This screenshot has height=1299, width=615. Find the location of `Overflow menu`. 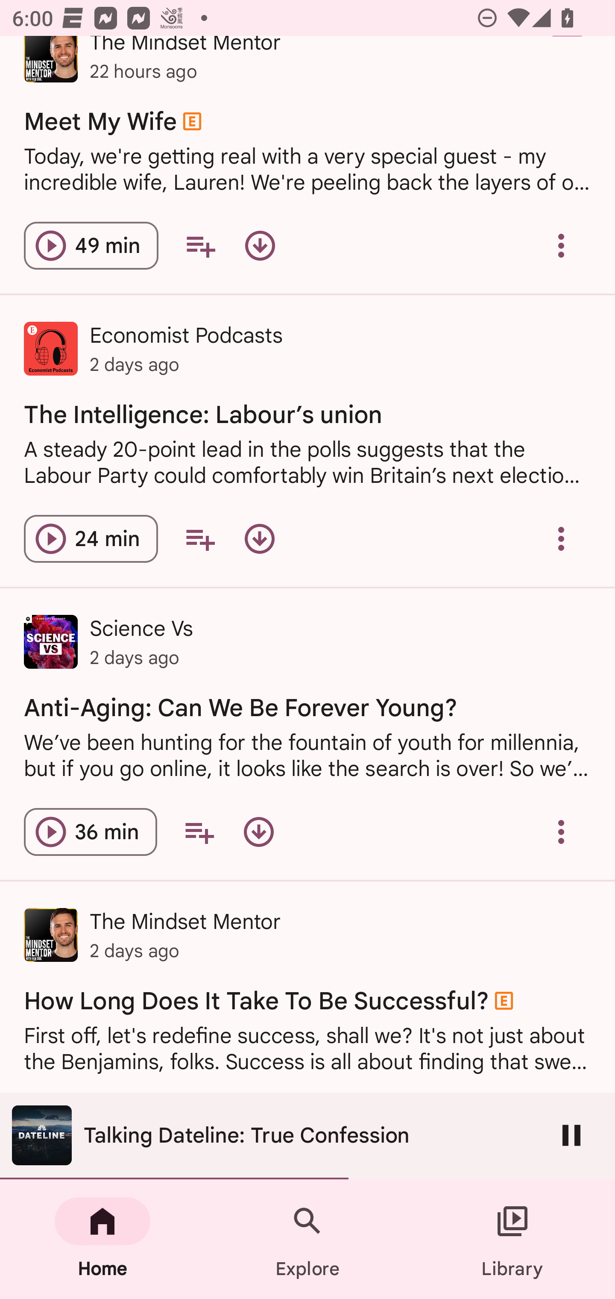

Overflow menu is located at coordinates (561, 832).